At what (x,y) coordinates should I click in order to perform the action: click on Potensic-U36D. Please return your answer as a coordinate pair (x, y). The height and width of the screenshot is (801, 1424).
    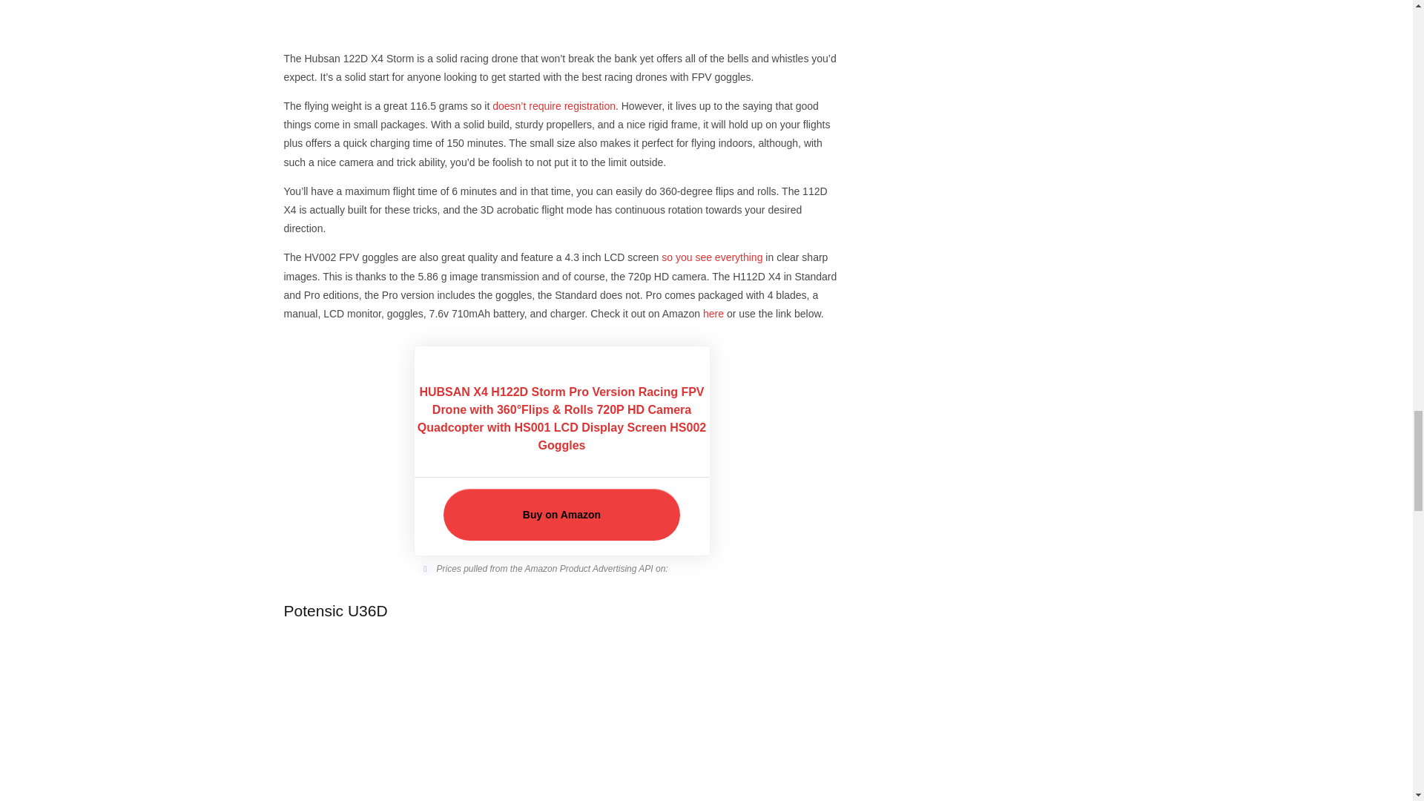
    Looking at the image, I should click on (561, 718).